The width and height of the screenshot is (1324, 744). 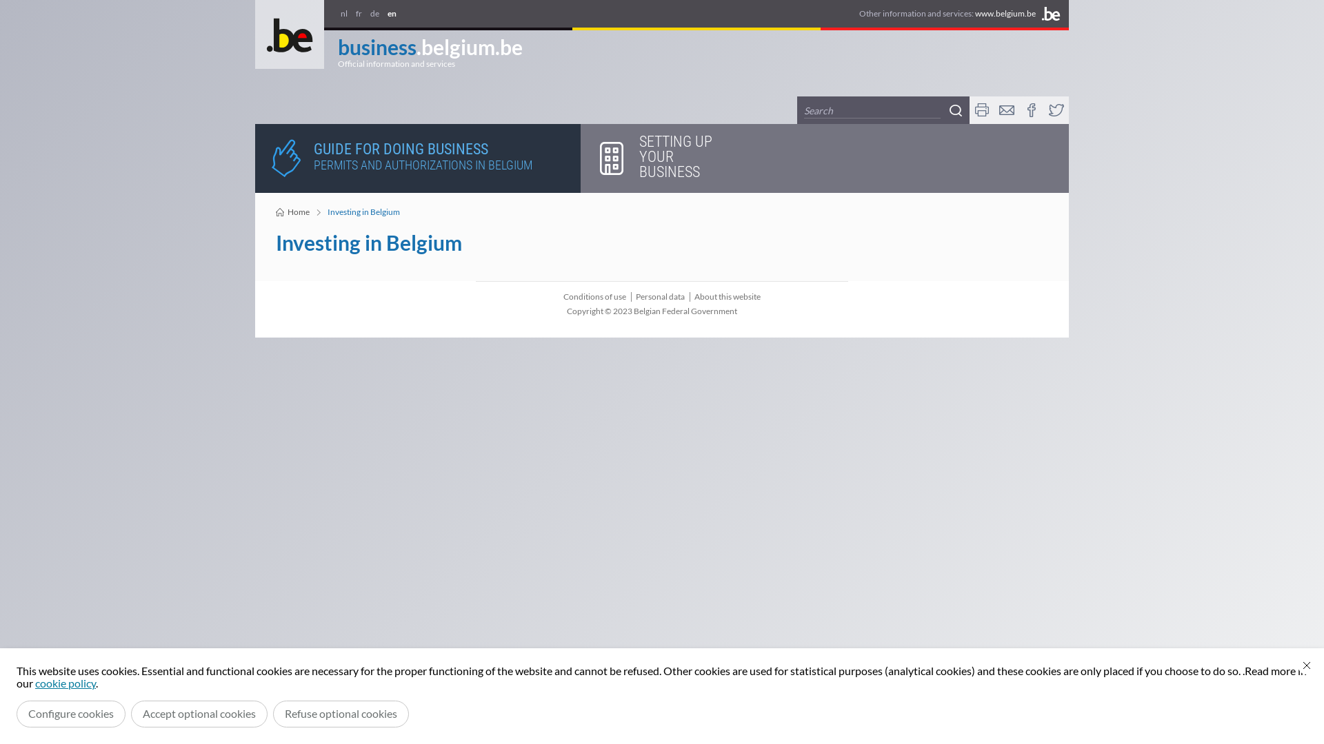 I want to click on www.belgium.be, so click(x=1005, y=14).